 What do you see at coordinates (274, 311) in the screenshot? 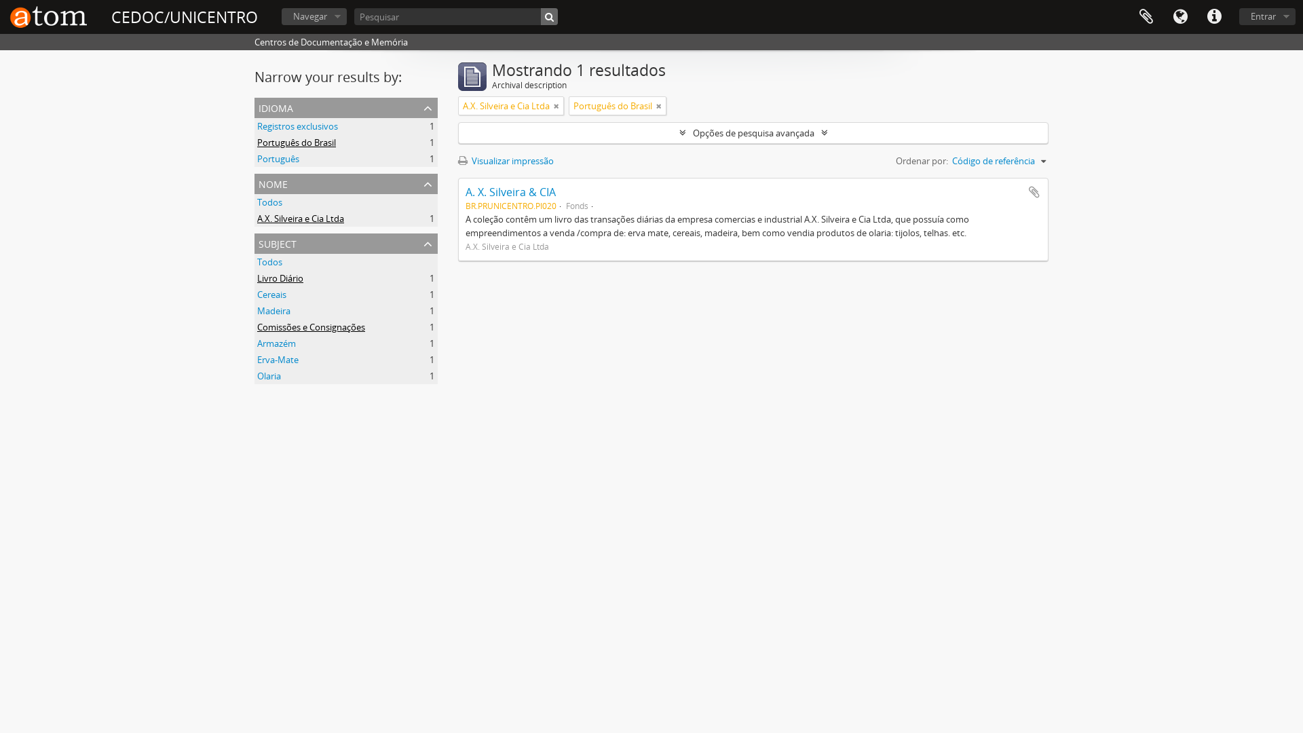
I see `Madeira` at bounding box center [274, 311].